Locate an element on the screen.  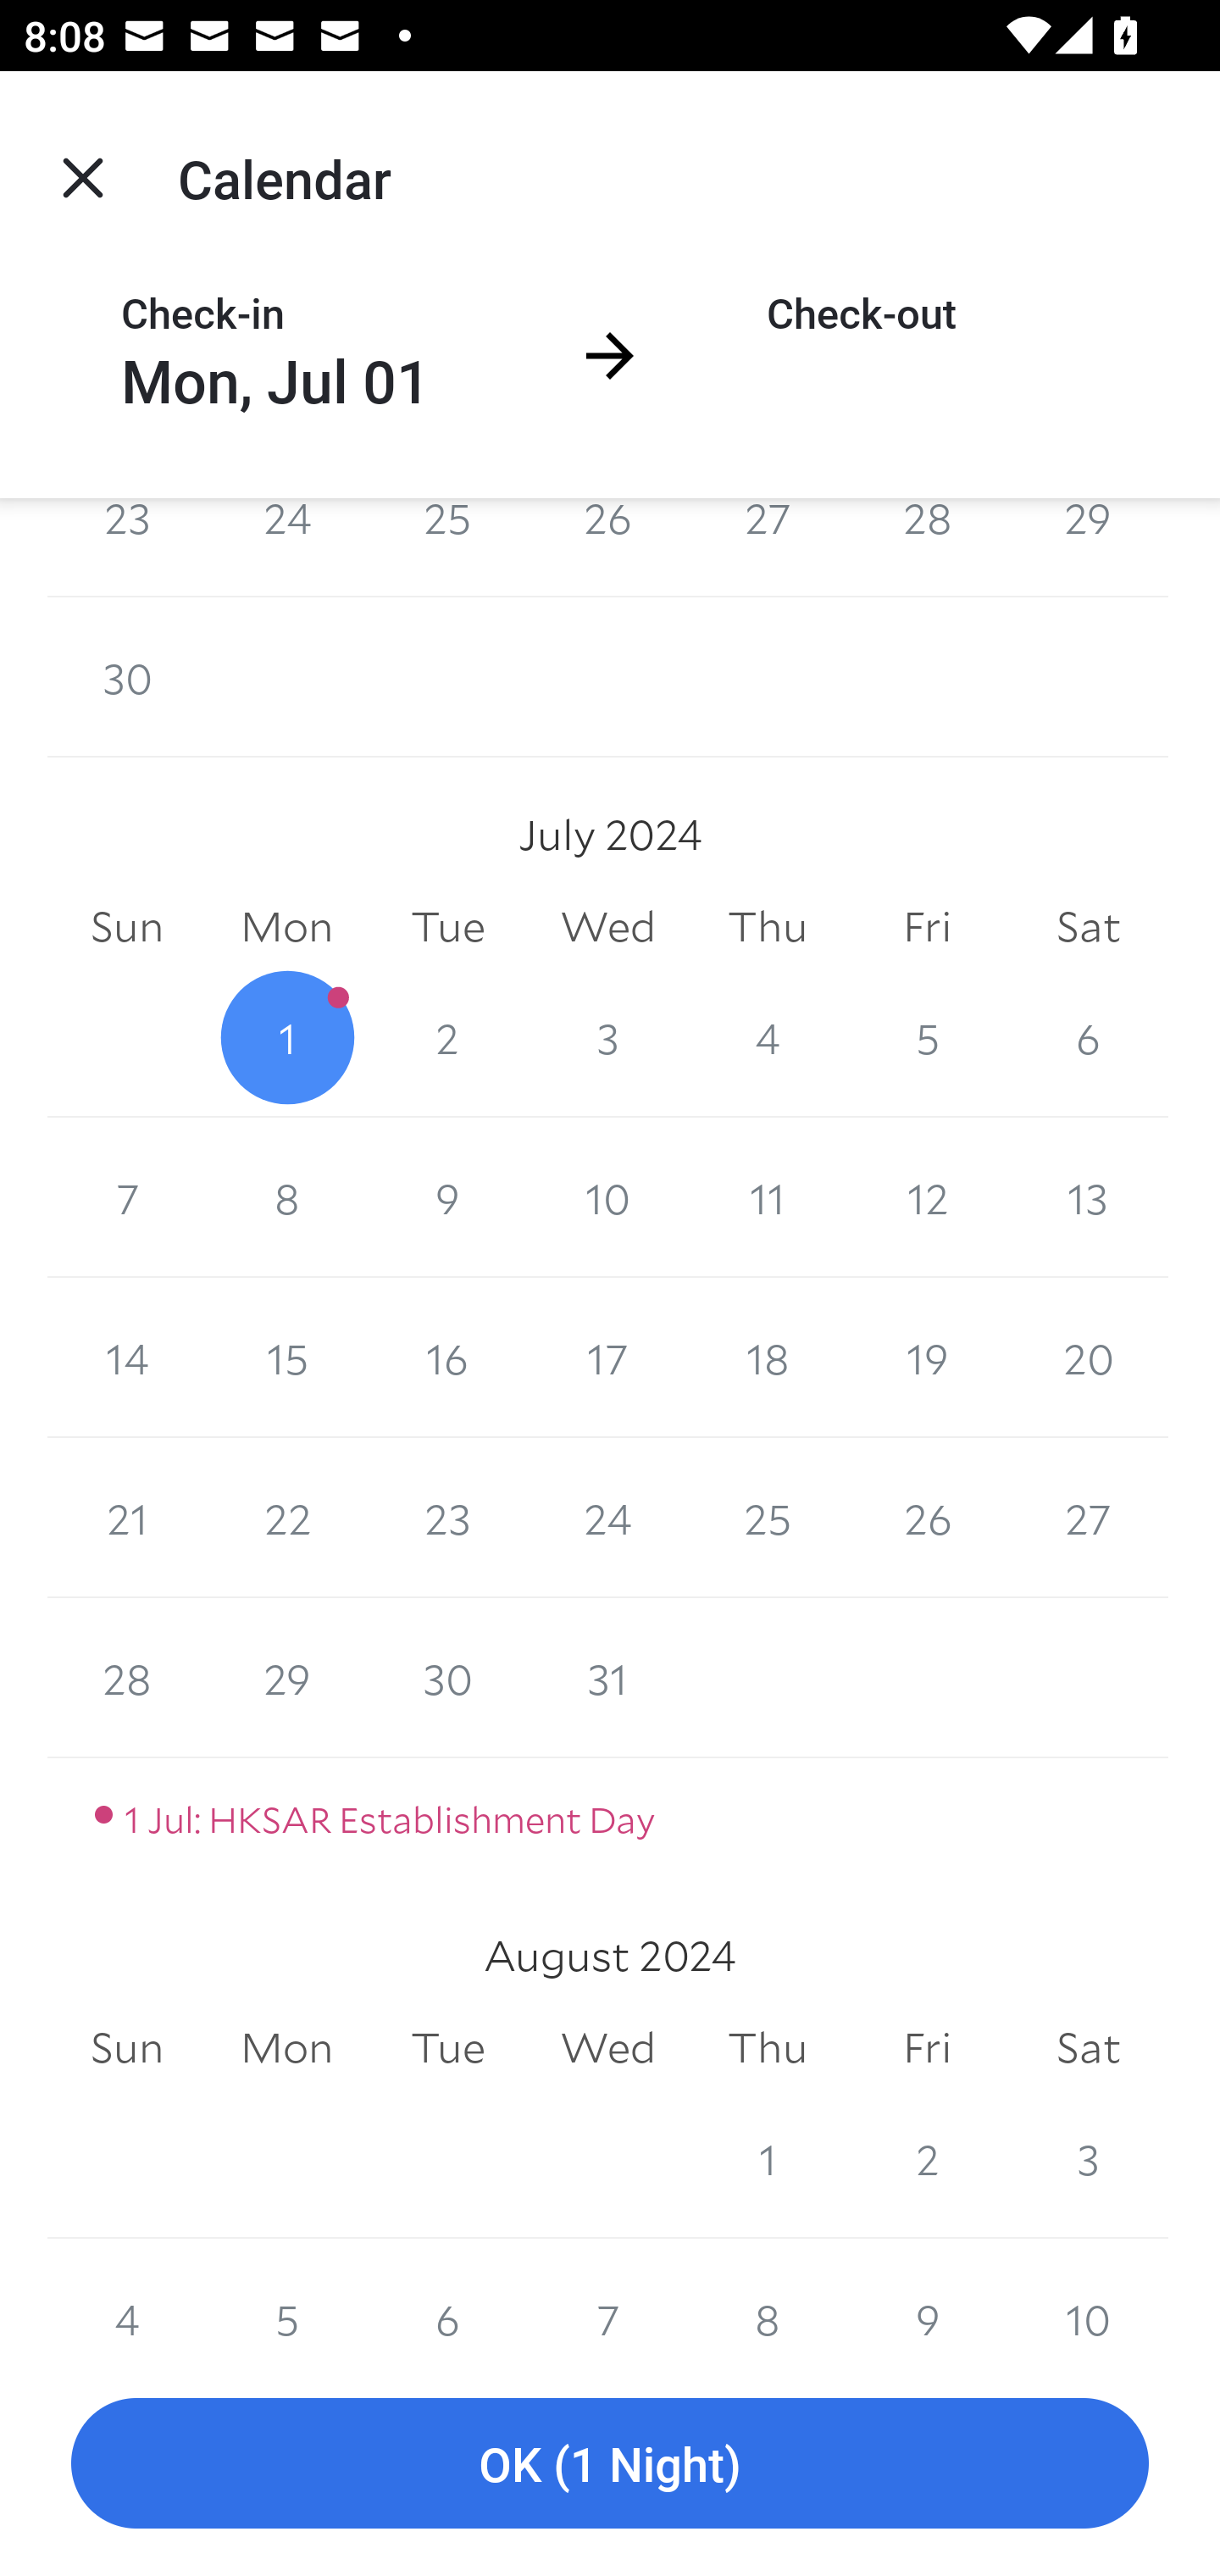
28 28 July 2024 is located at coordinates (127, 1678).